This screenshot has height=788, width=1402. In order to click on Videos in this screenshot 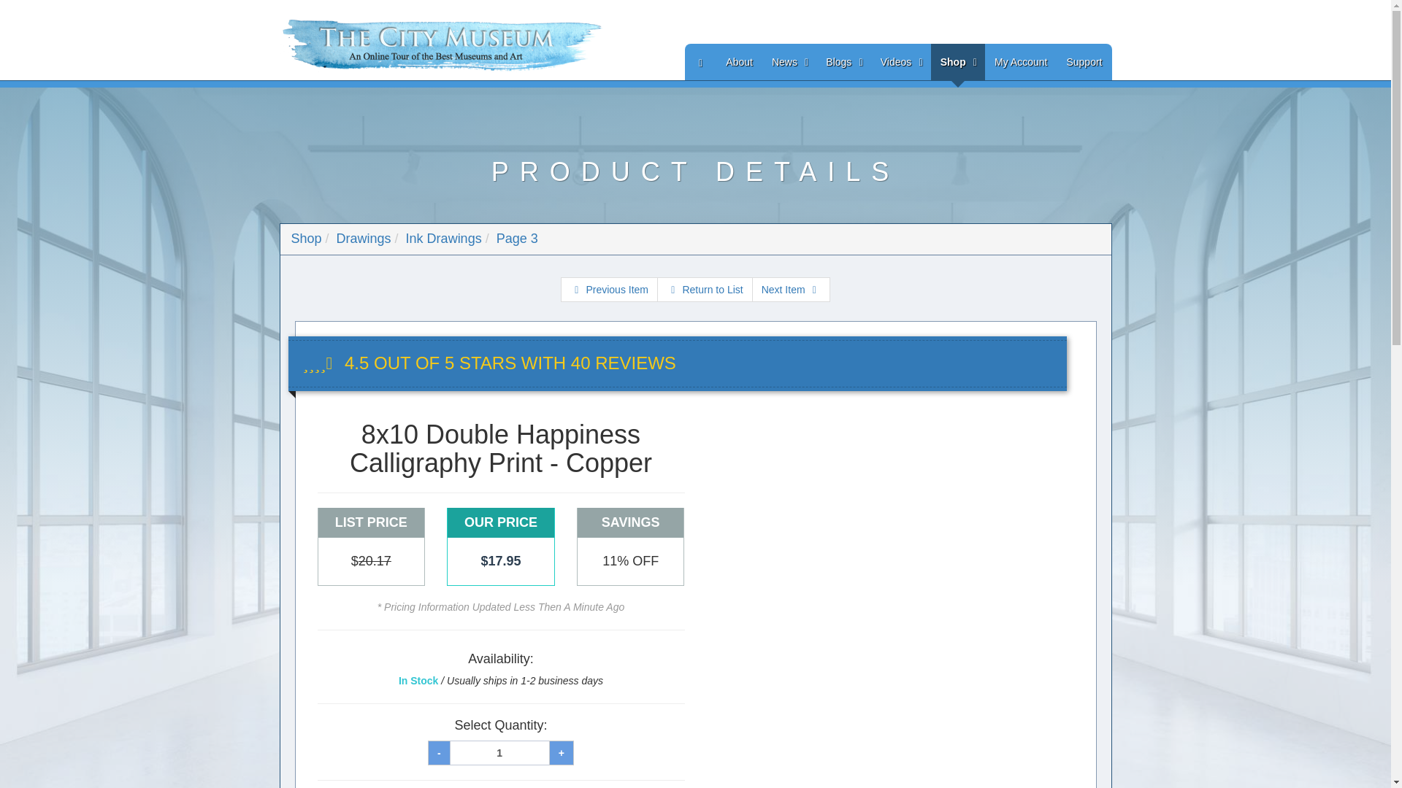, I will do `click(900, 62)`.